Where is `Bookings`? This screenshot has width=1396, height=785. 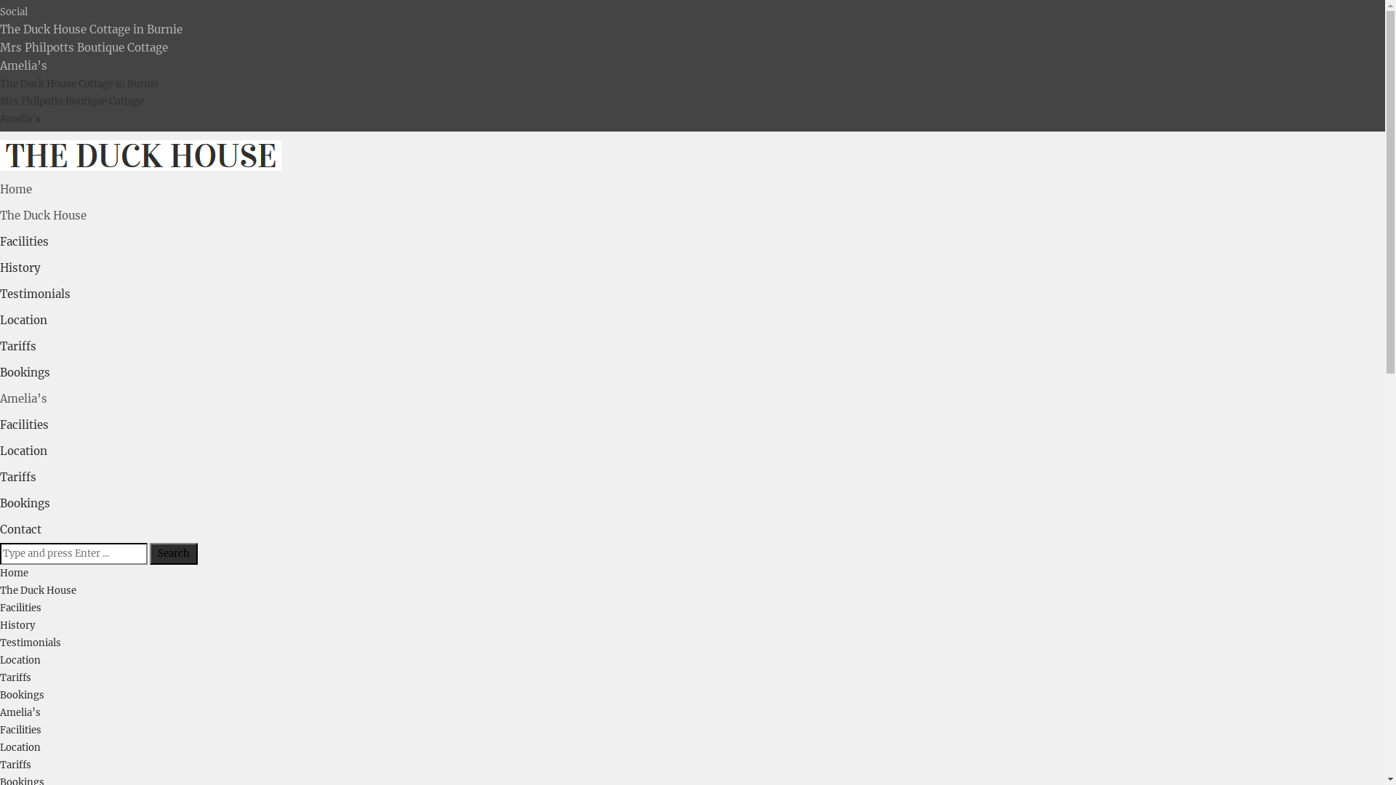
Bookings is located at coordinates (22, 695).